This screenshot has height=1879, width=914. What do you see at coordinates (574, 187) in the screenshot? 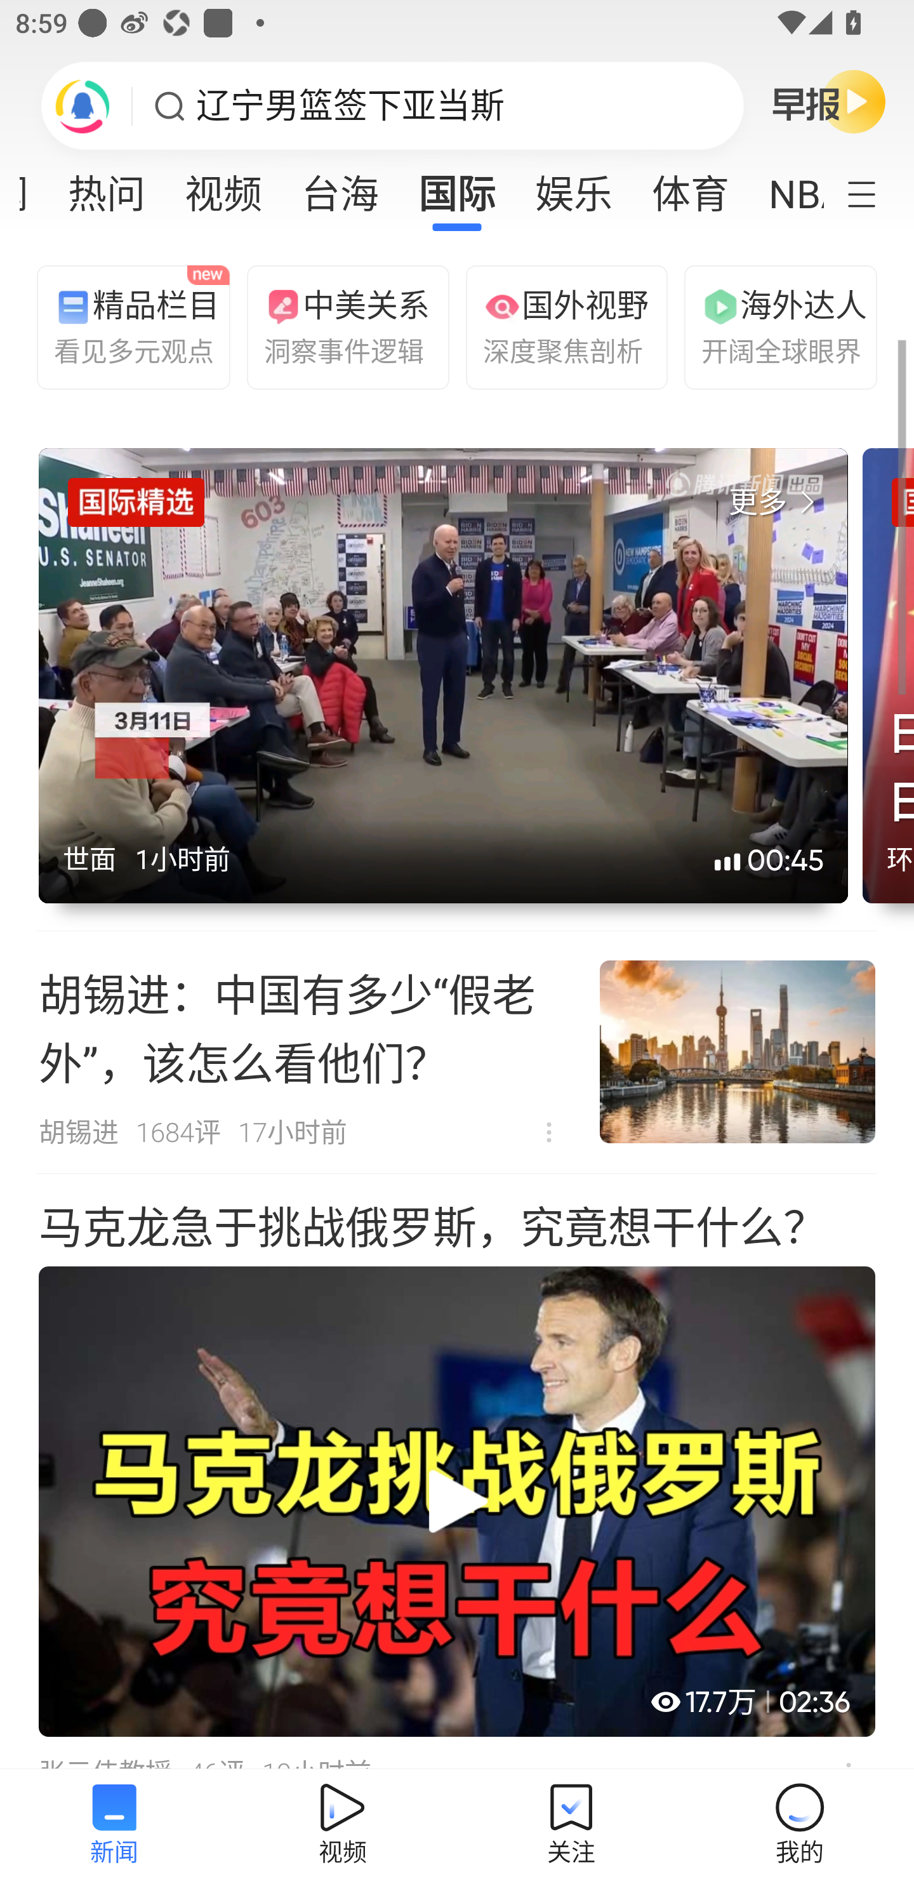
I see `娱乐` at bounding box center [574, 187].